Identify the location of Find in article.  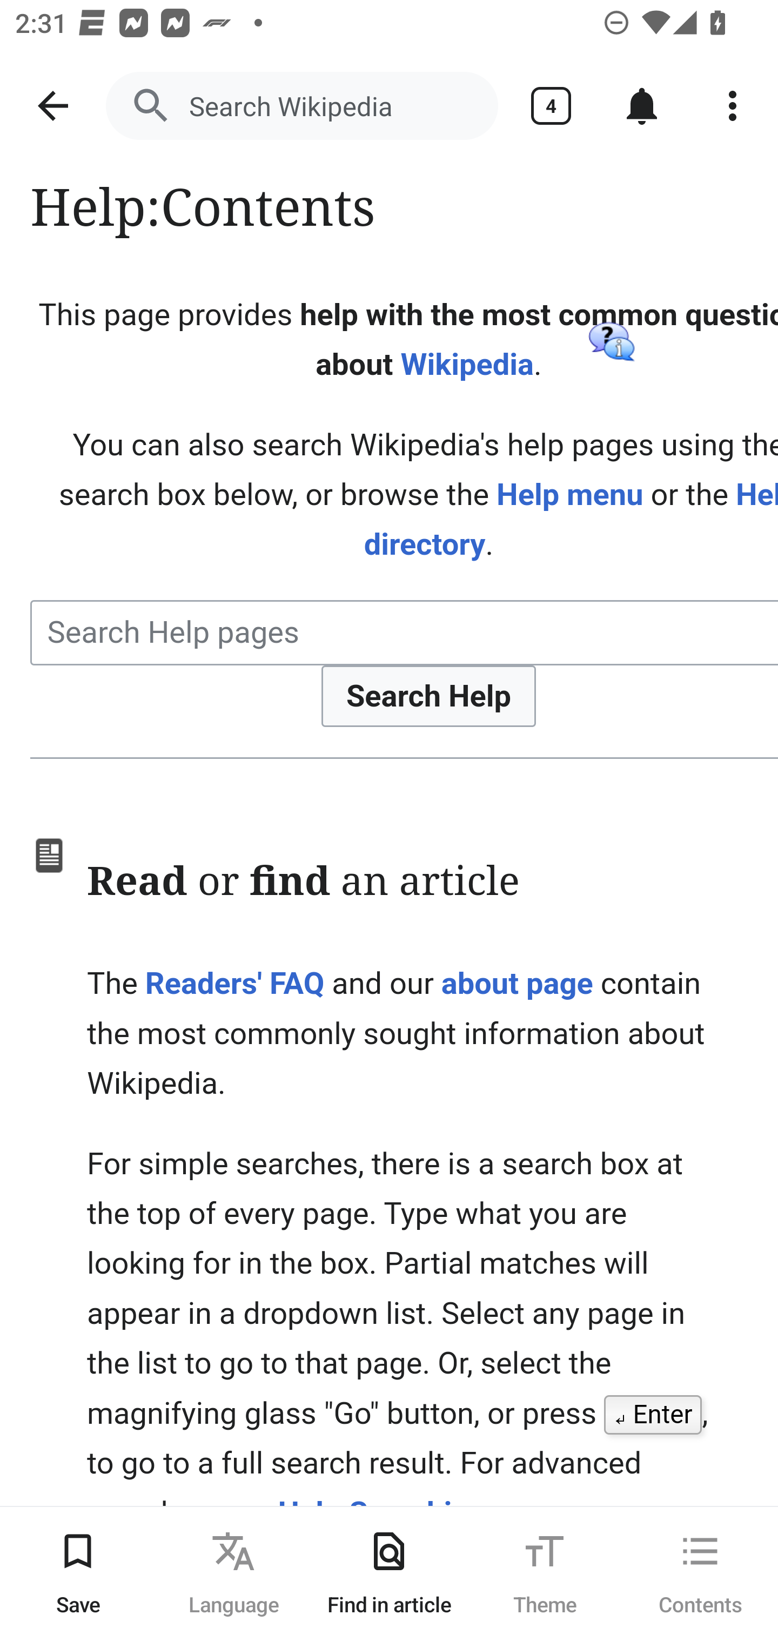
(389, 1574).